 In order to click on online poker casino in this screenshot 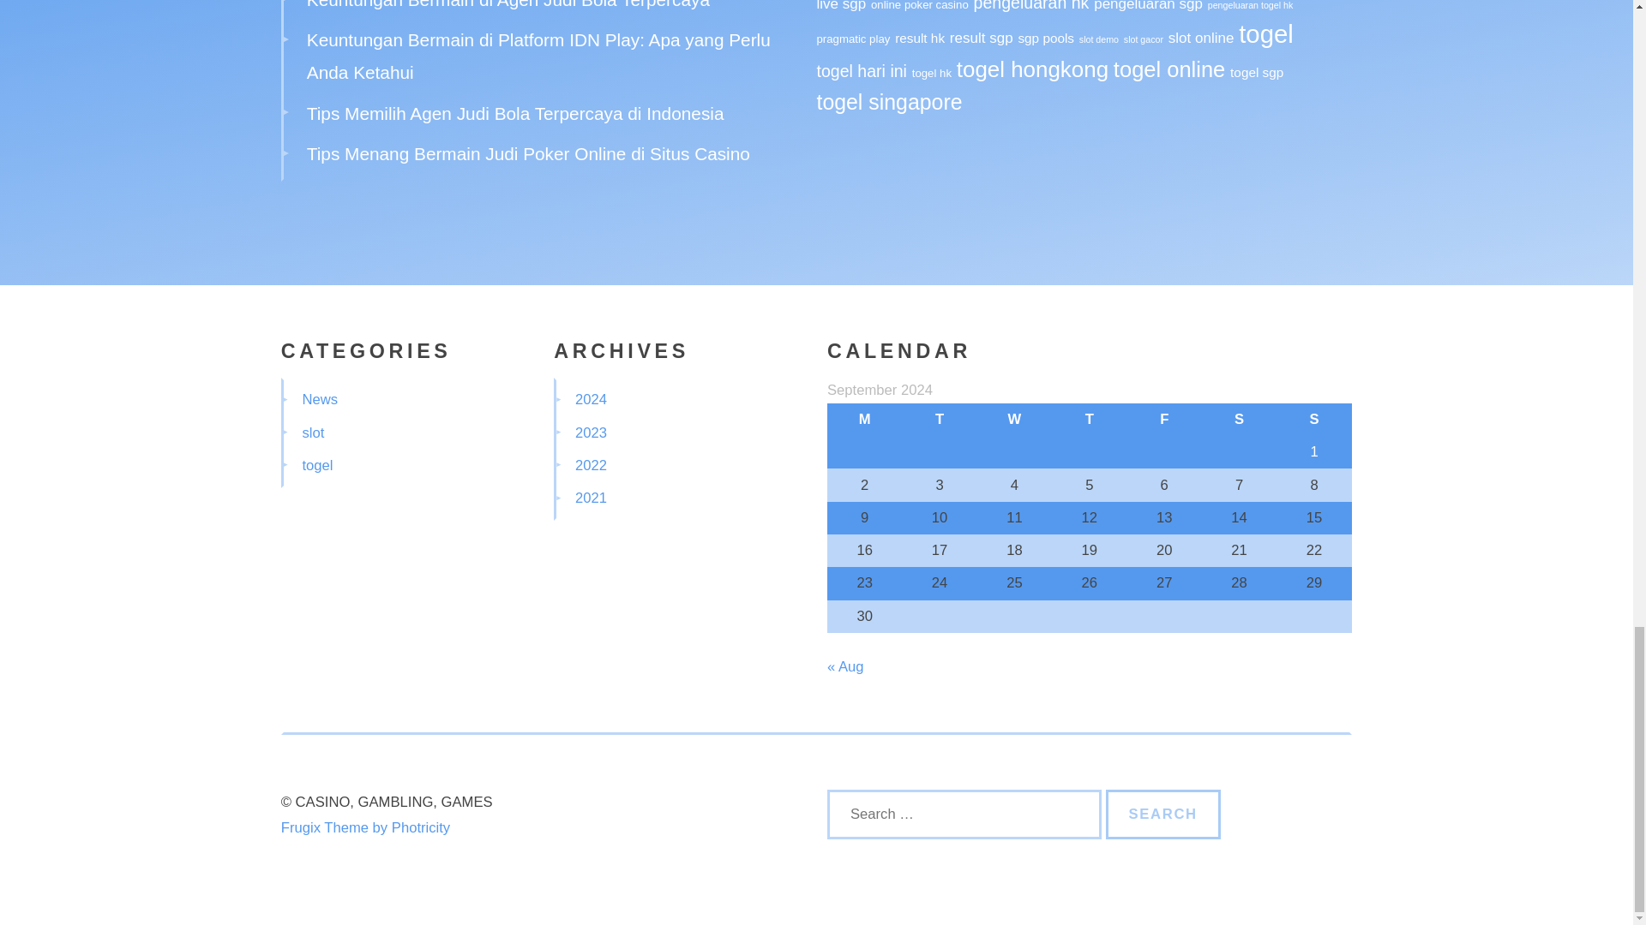, I will do `click(919, 5)`.